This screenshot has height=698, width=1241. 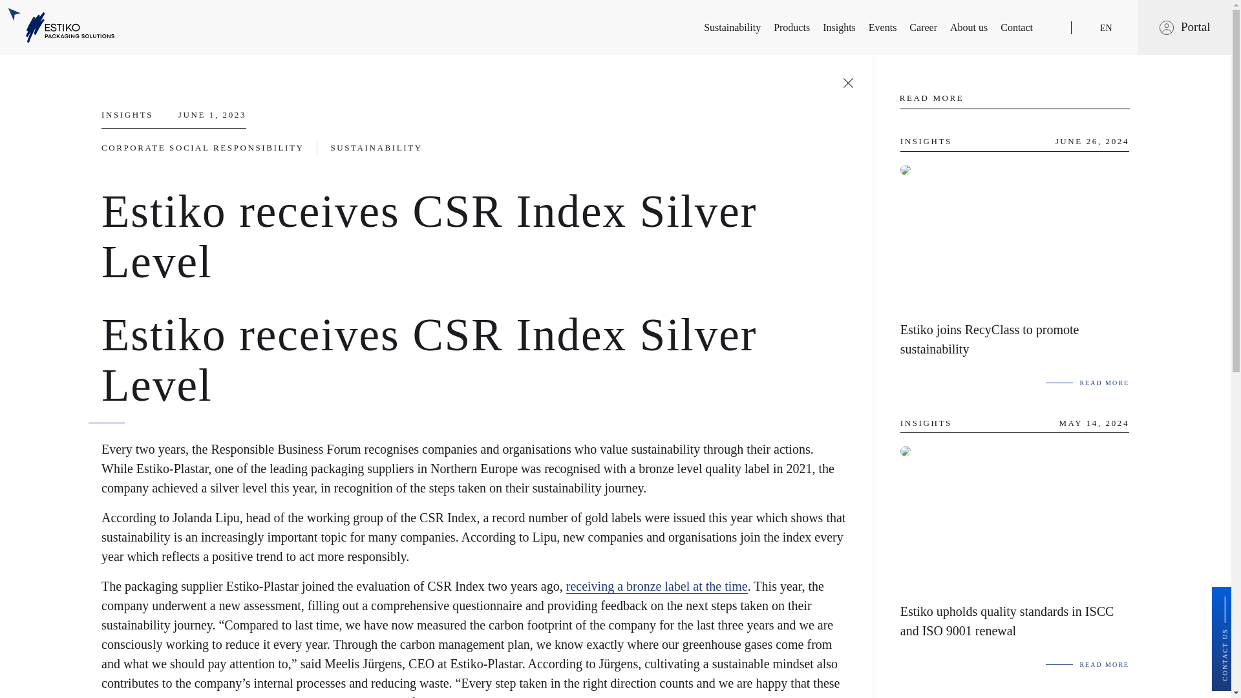 What do you see at coordinates (883, 28) in the screenshot?
I see `Events` at bounding box center [883, 28].